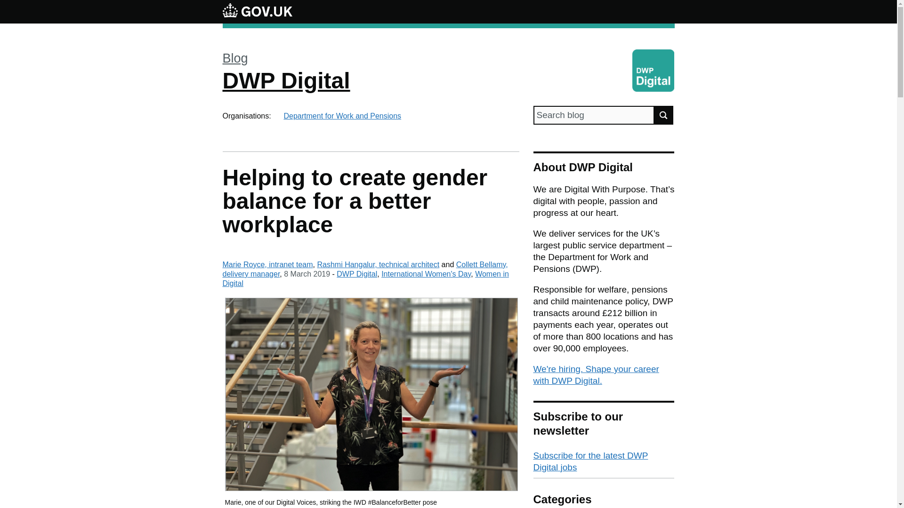 This screenshot has width=904, height=508. What do you see at coordinates (596, 374) in the screenshot?
I see `We're hiring. Shape your career with DWP Digital.` at bounding box center [596, 374].